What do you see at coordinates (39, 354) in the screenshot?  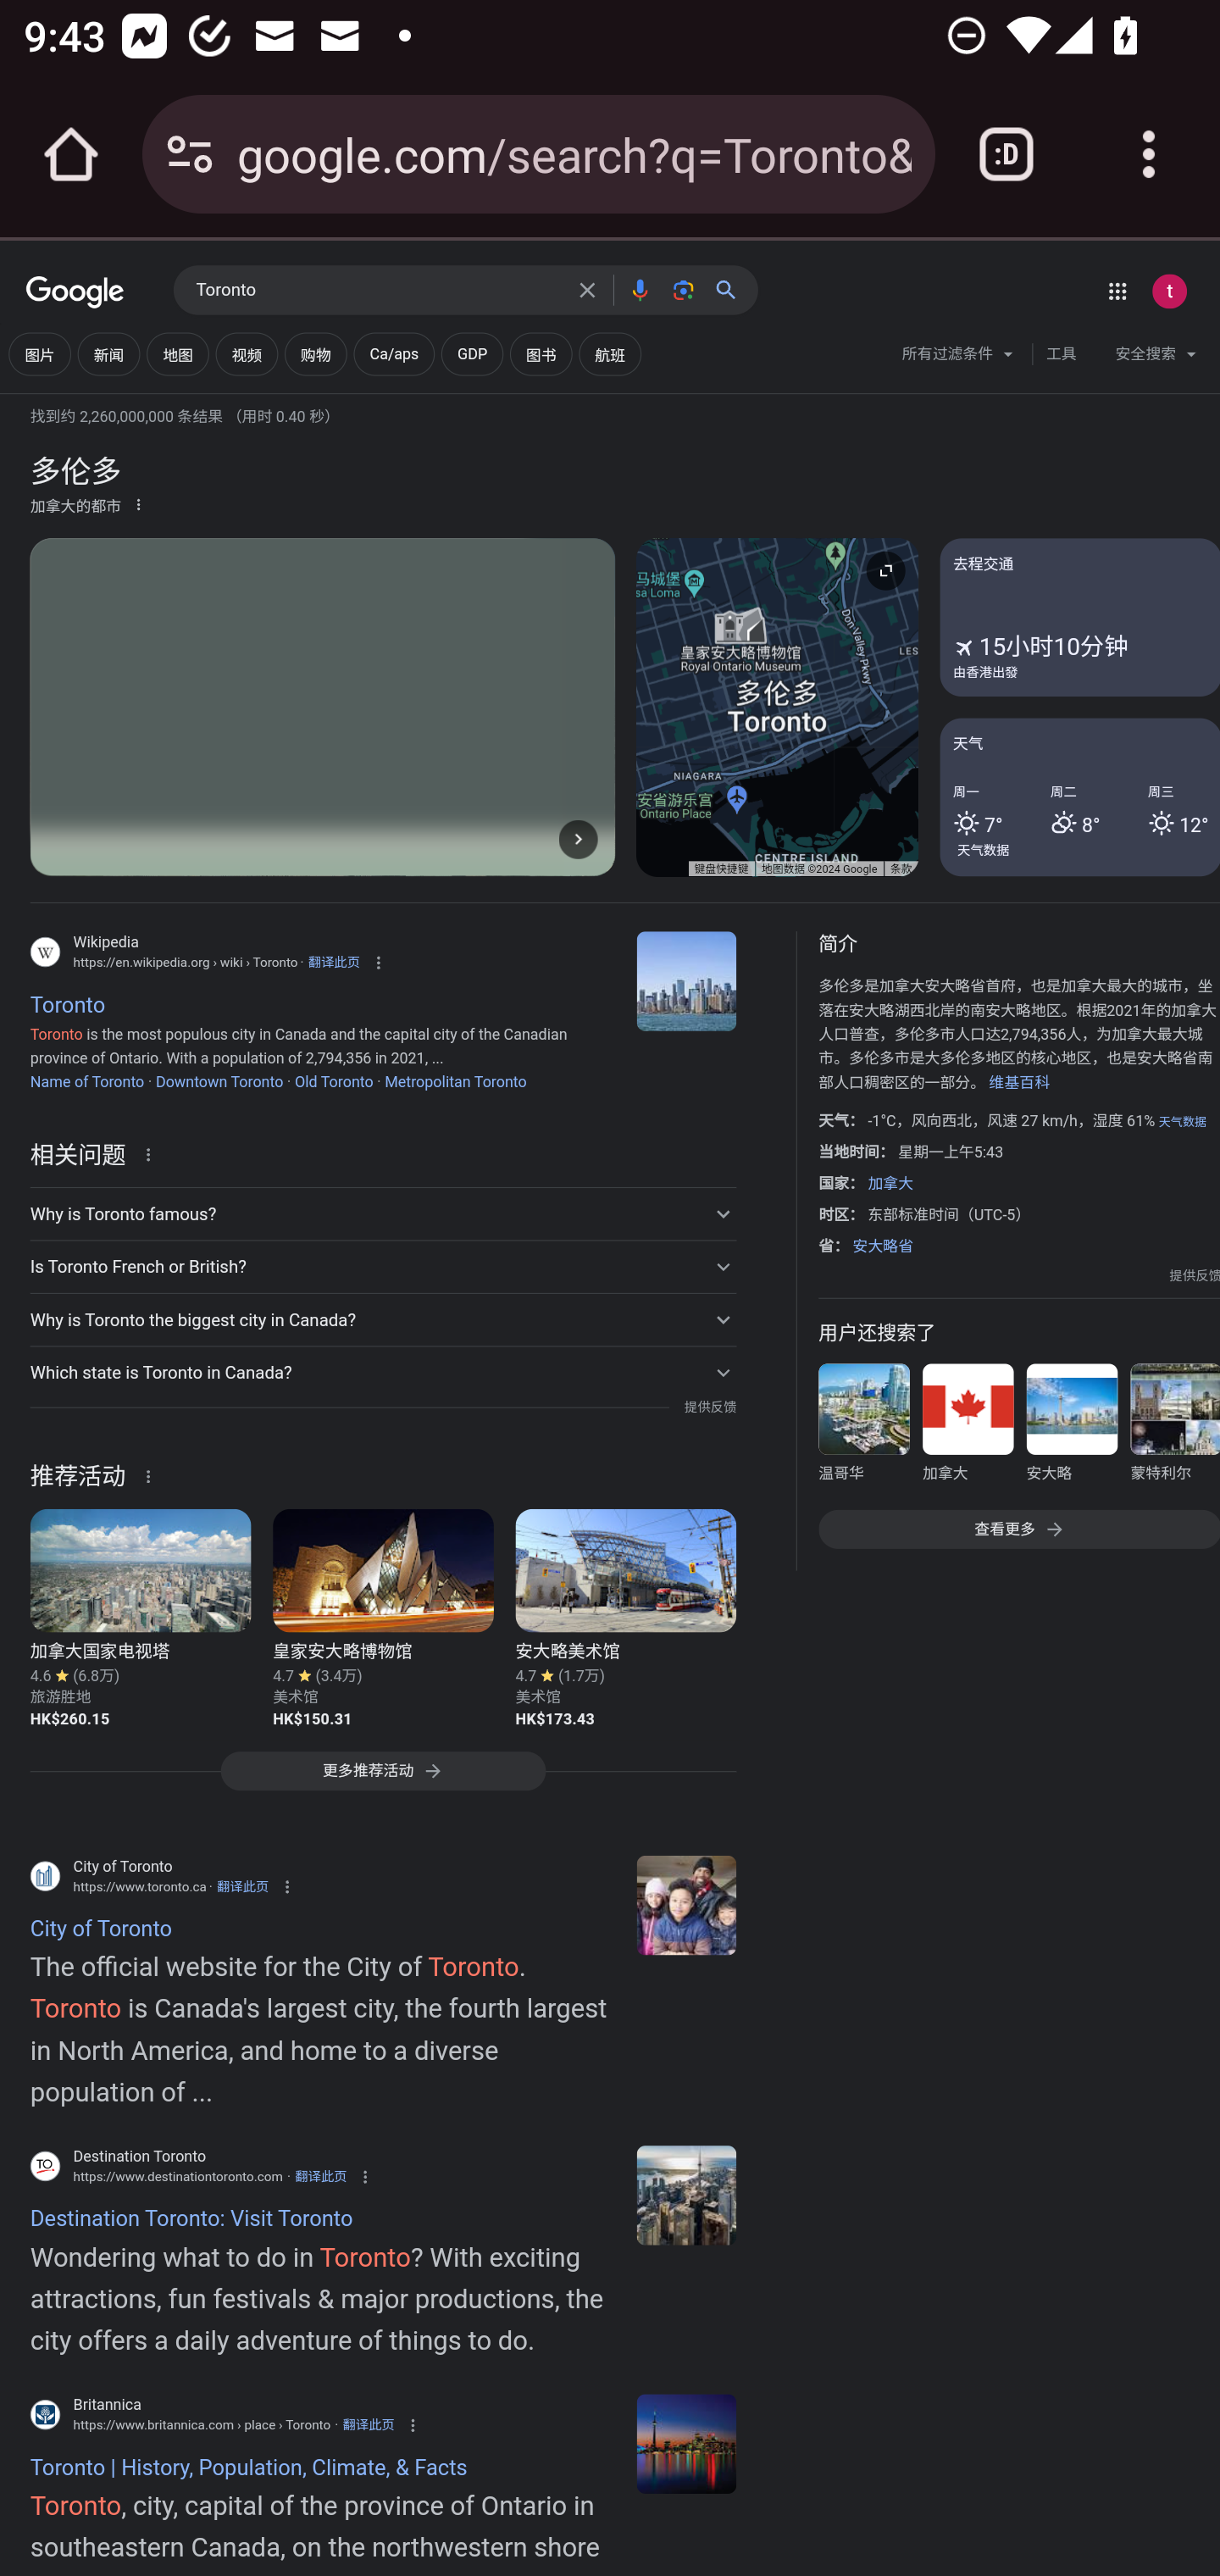 I see `图片` at bounding box center [39, 354].